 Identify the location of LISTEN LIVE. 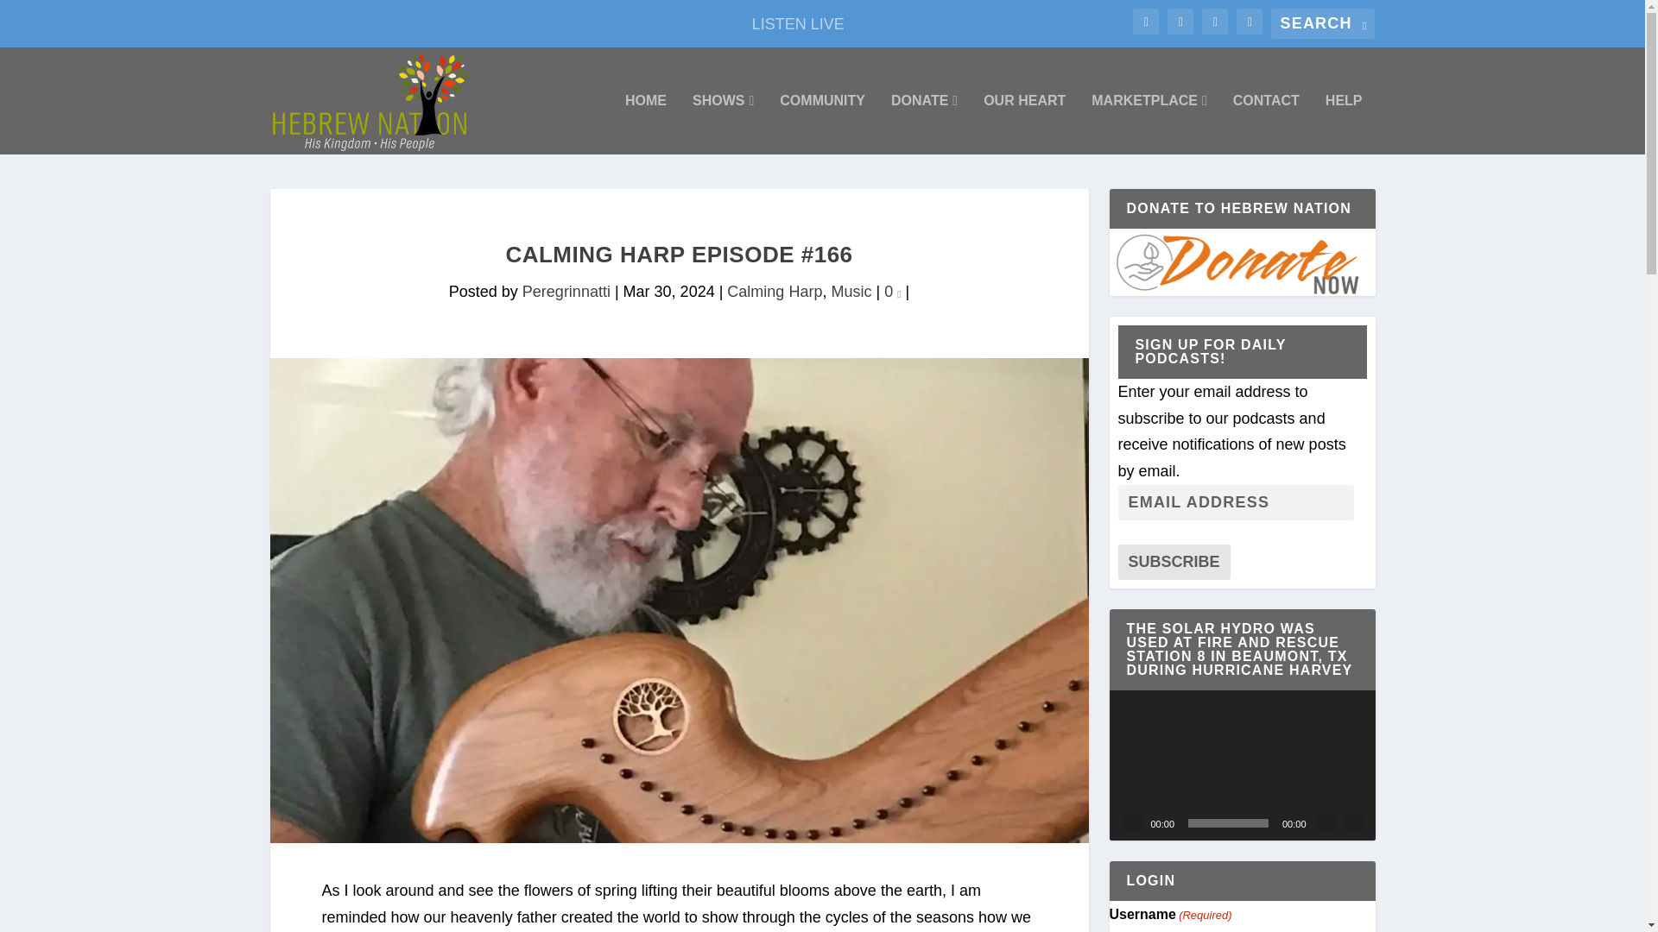
(798, 23).